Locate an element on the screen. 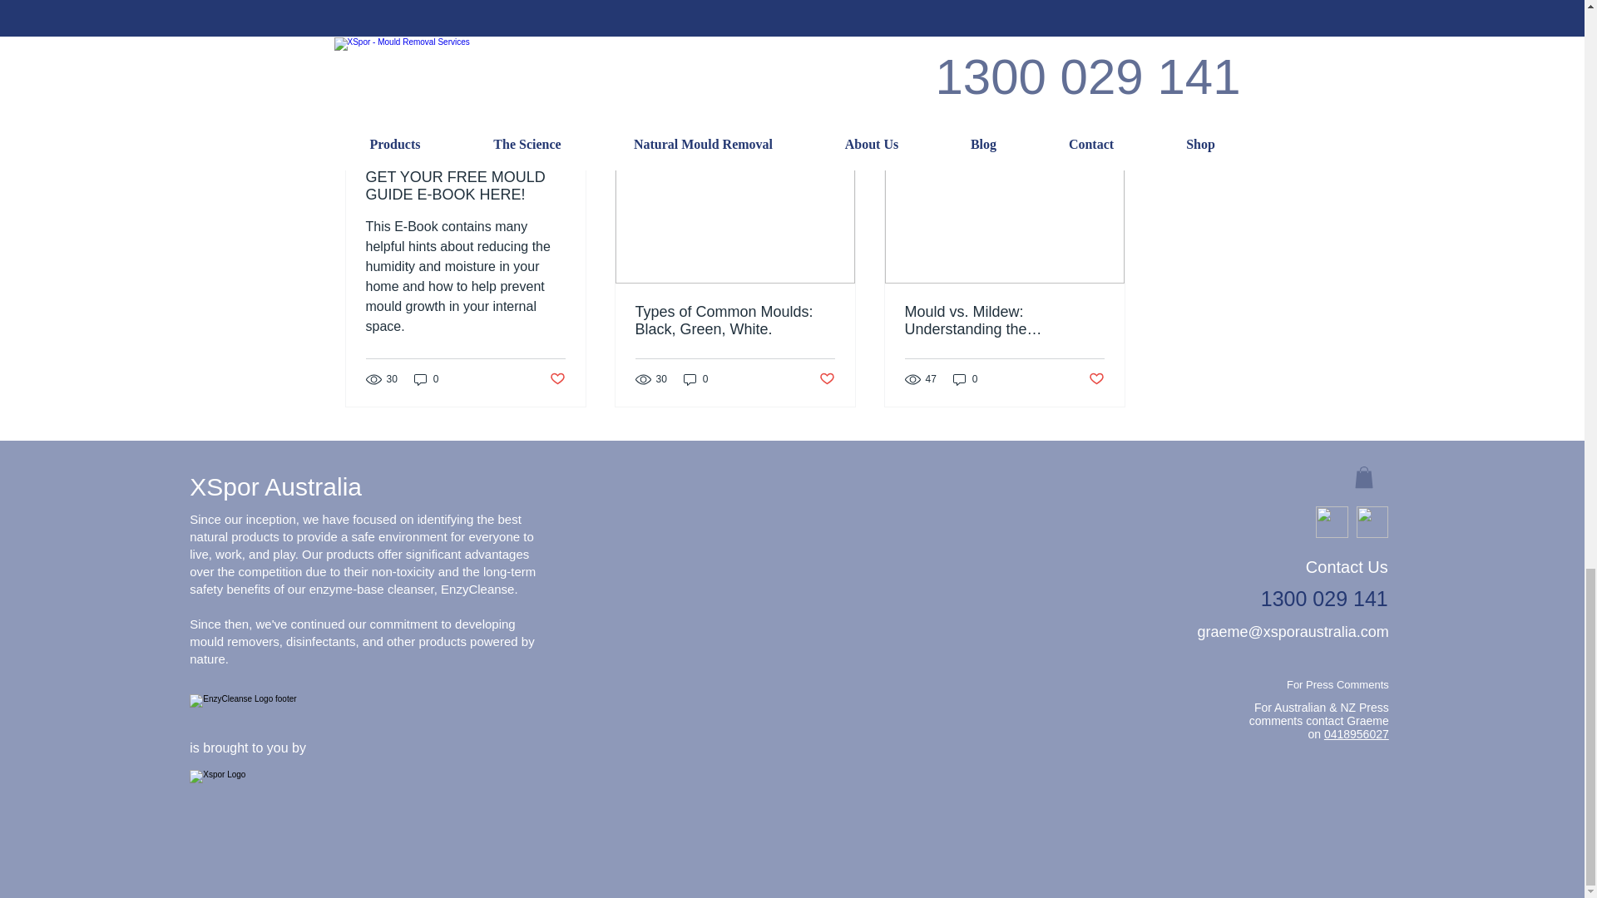 The width and height of the screenshot is (1597, 898). Post not marked as liked is located at coordinates (1095, 379).